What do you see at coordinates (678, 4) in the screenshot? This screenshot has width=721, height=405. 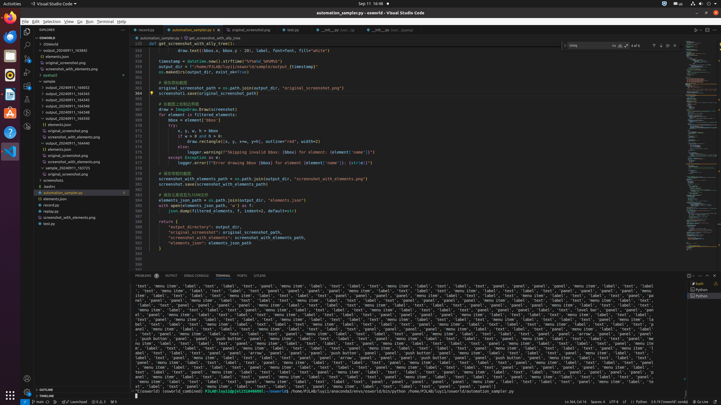 I see `:1.21/StatusNotifierItem` at bounding box center [678, 4].